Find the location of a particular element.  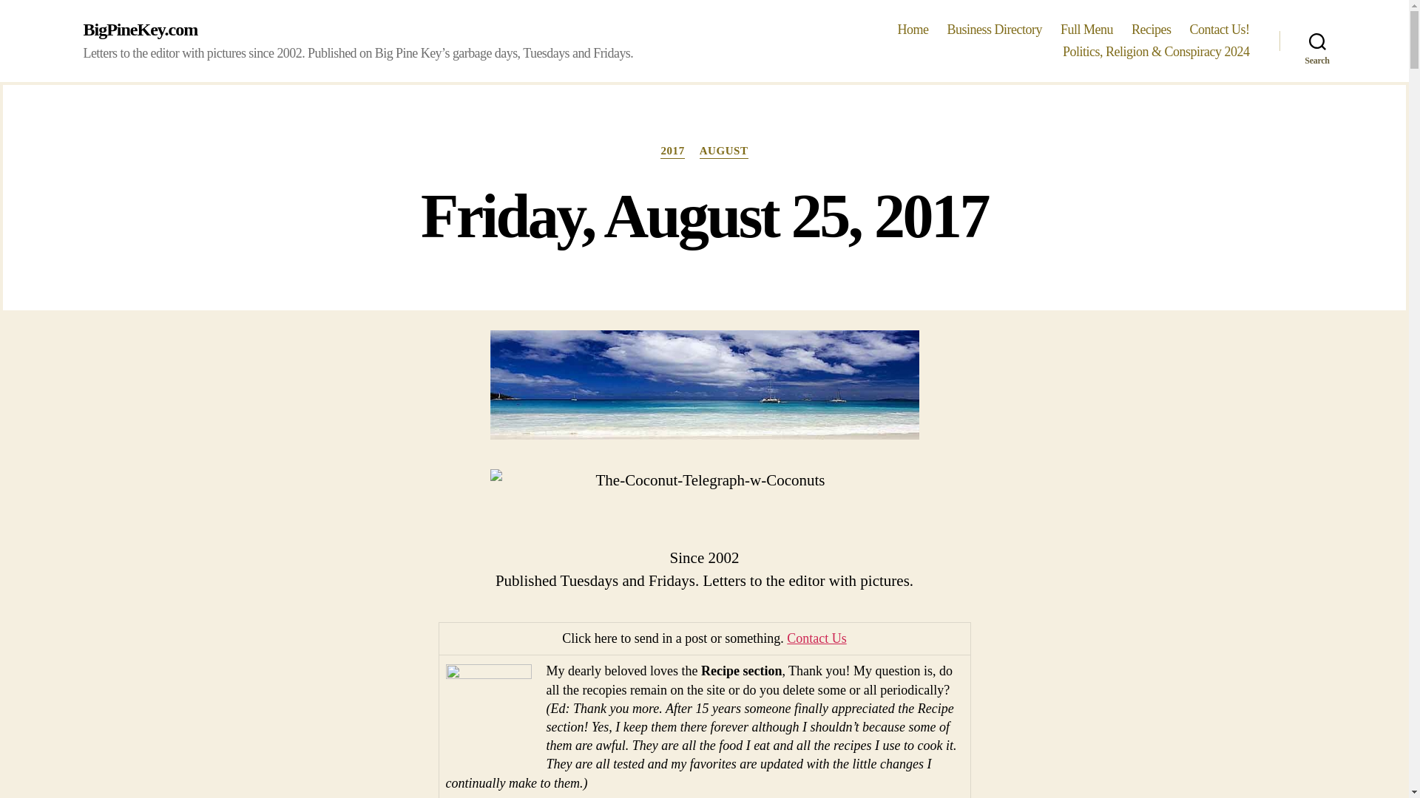

Contact Us is located at coordinates (816, 638).